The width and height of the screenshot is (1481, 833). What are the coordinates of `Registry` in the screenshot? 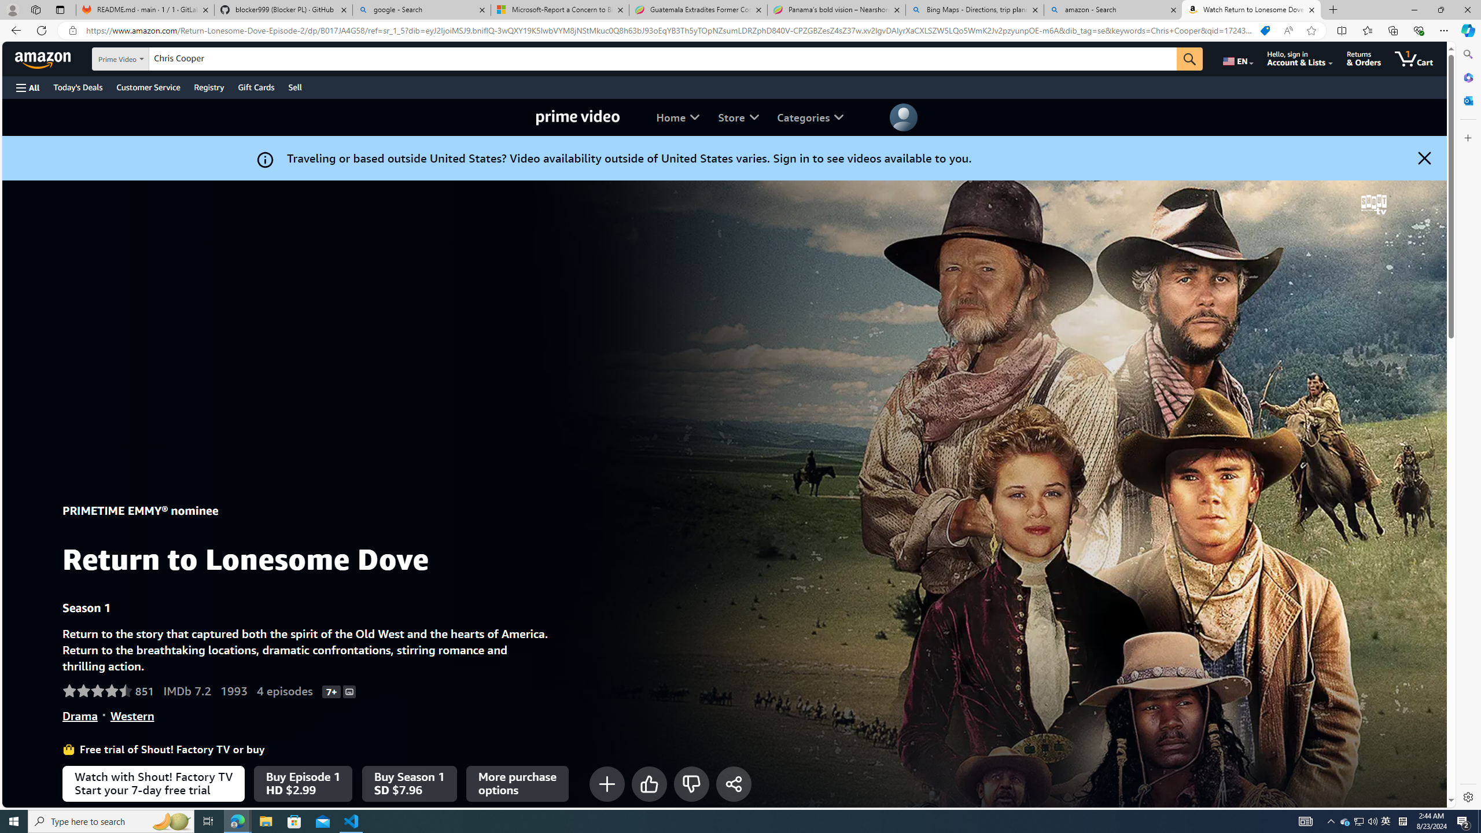 It's located at (208, 87).